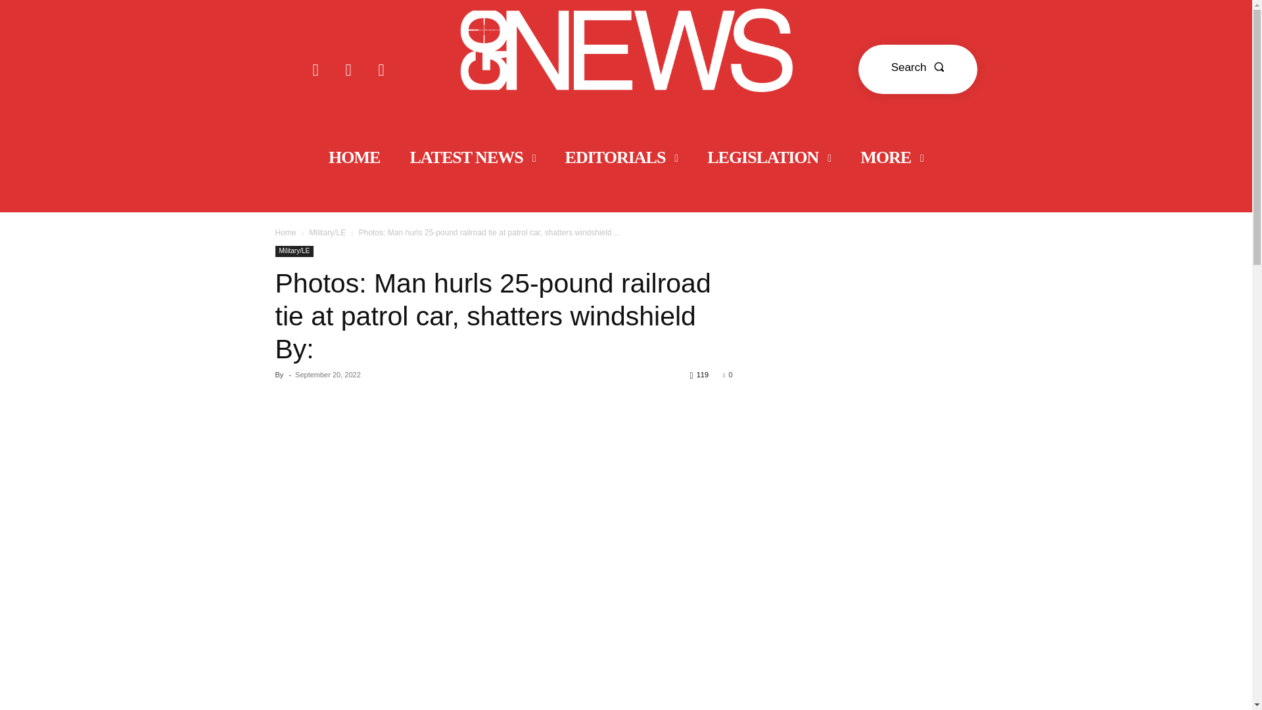 This screenshot has height=710, width=1262. Describe the element at coordinates (348, 70) in the screenshot. I see `Instagram` at that location.